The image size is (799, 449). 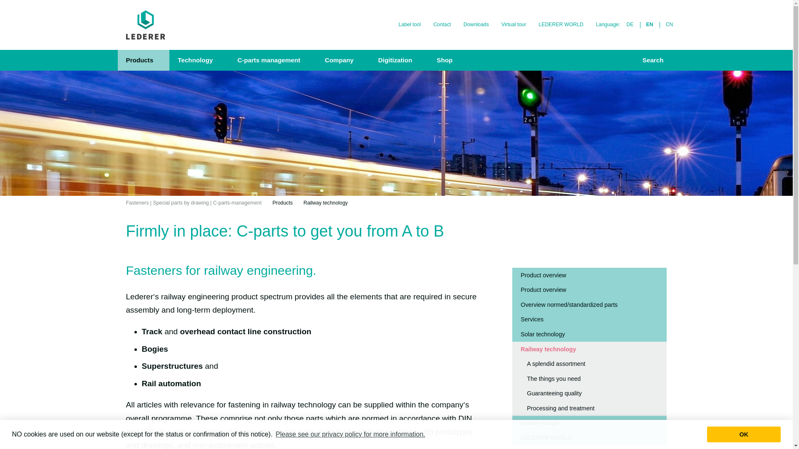 I want to click on DE, so click(x=630, y=25).